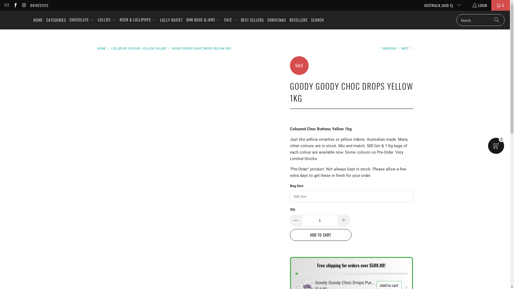 The image size is (514, 289). Describe the element at coordinates (102, 49) in the screenshot. I see `HOME` at that location.